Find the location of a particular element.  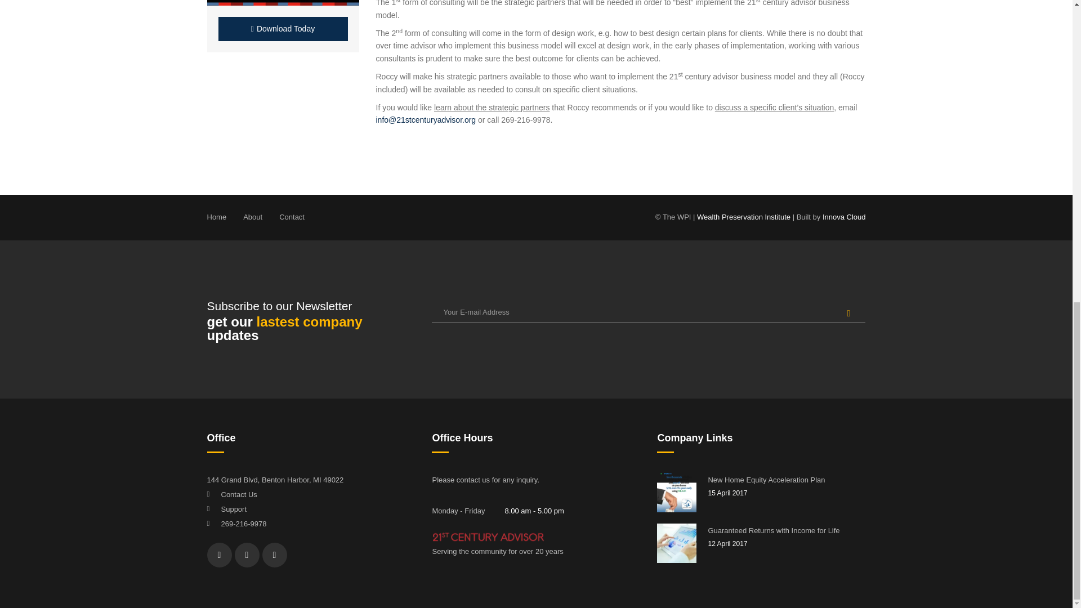

Support is located at coordinates (233, 509).